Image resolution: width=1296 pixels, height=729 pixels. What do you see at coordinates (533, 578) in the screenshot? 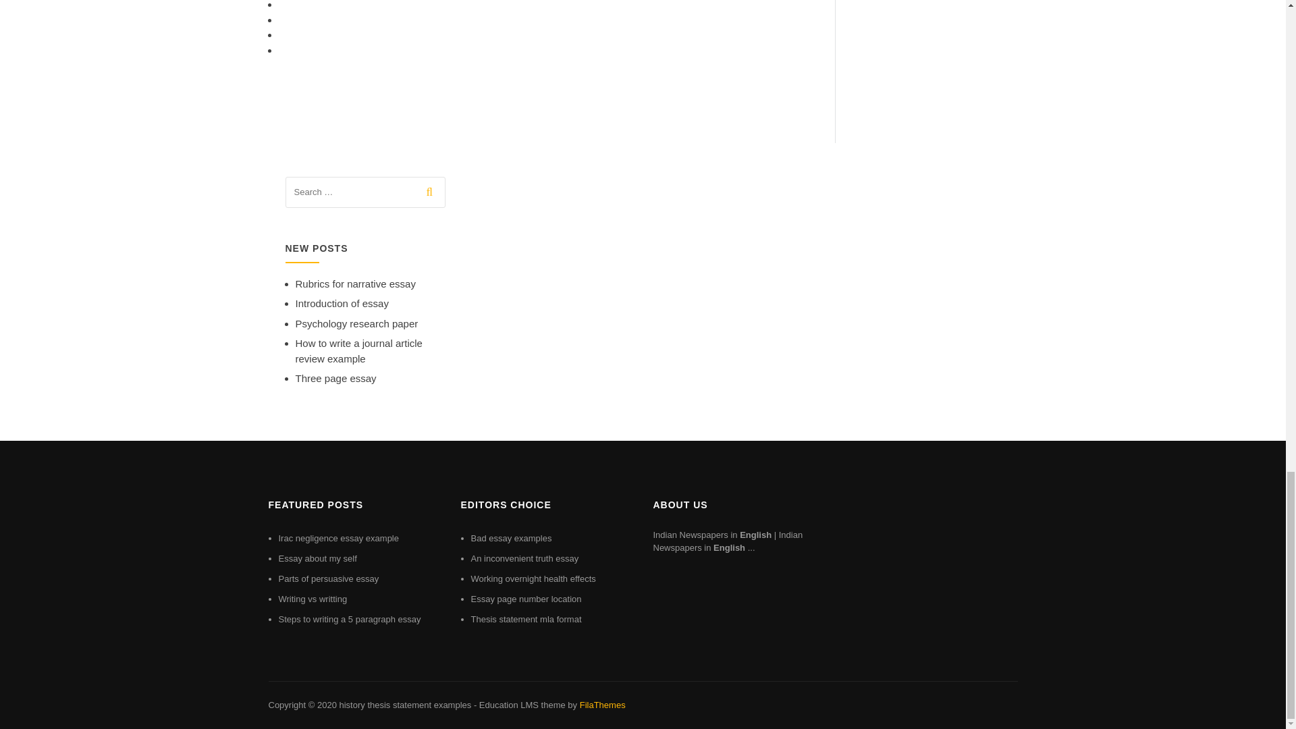
I see `Working overnight health effects` at bounding box center [533, 578].